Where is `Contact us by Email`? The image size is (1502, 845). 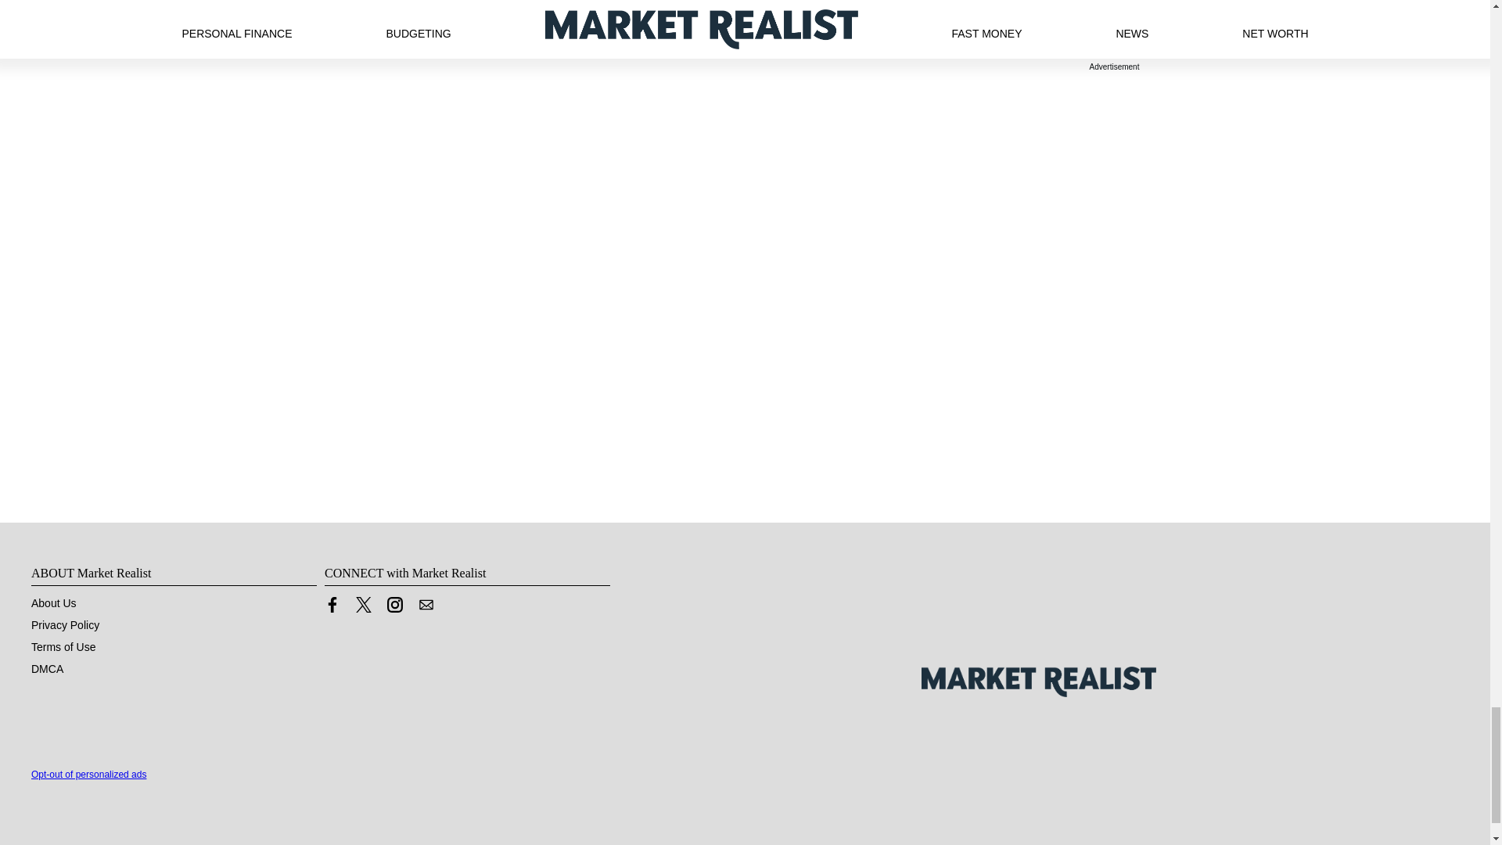 Contact us by Email is located at coordinates (426, 609).